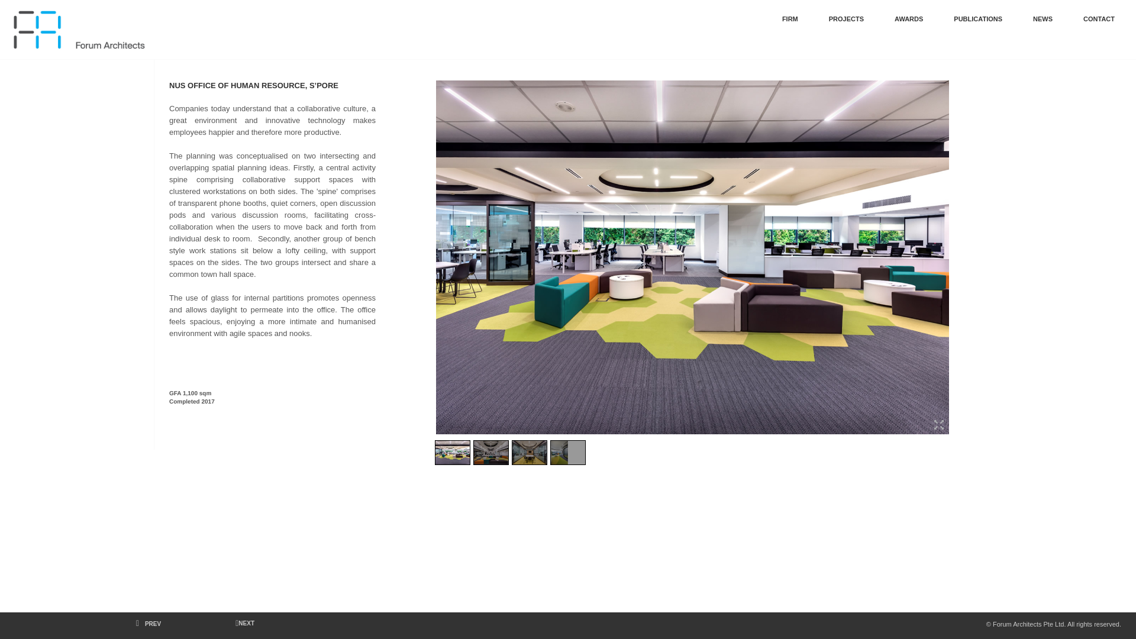 This screenshot has width=1136, height=639. I want to click on PUBLICATIONS, so click(977, 19).